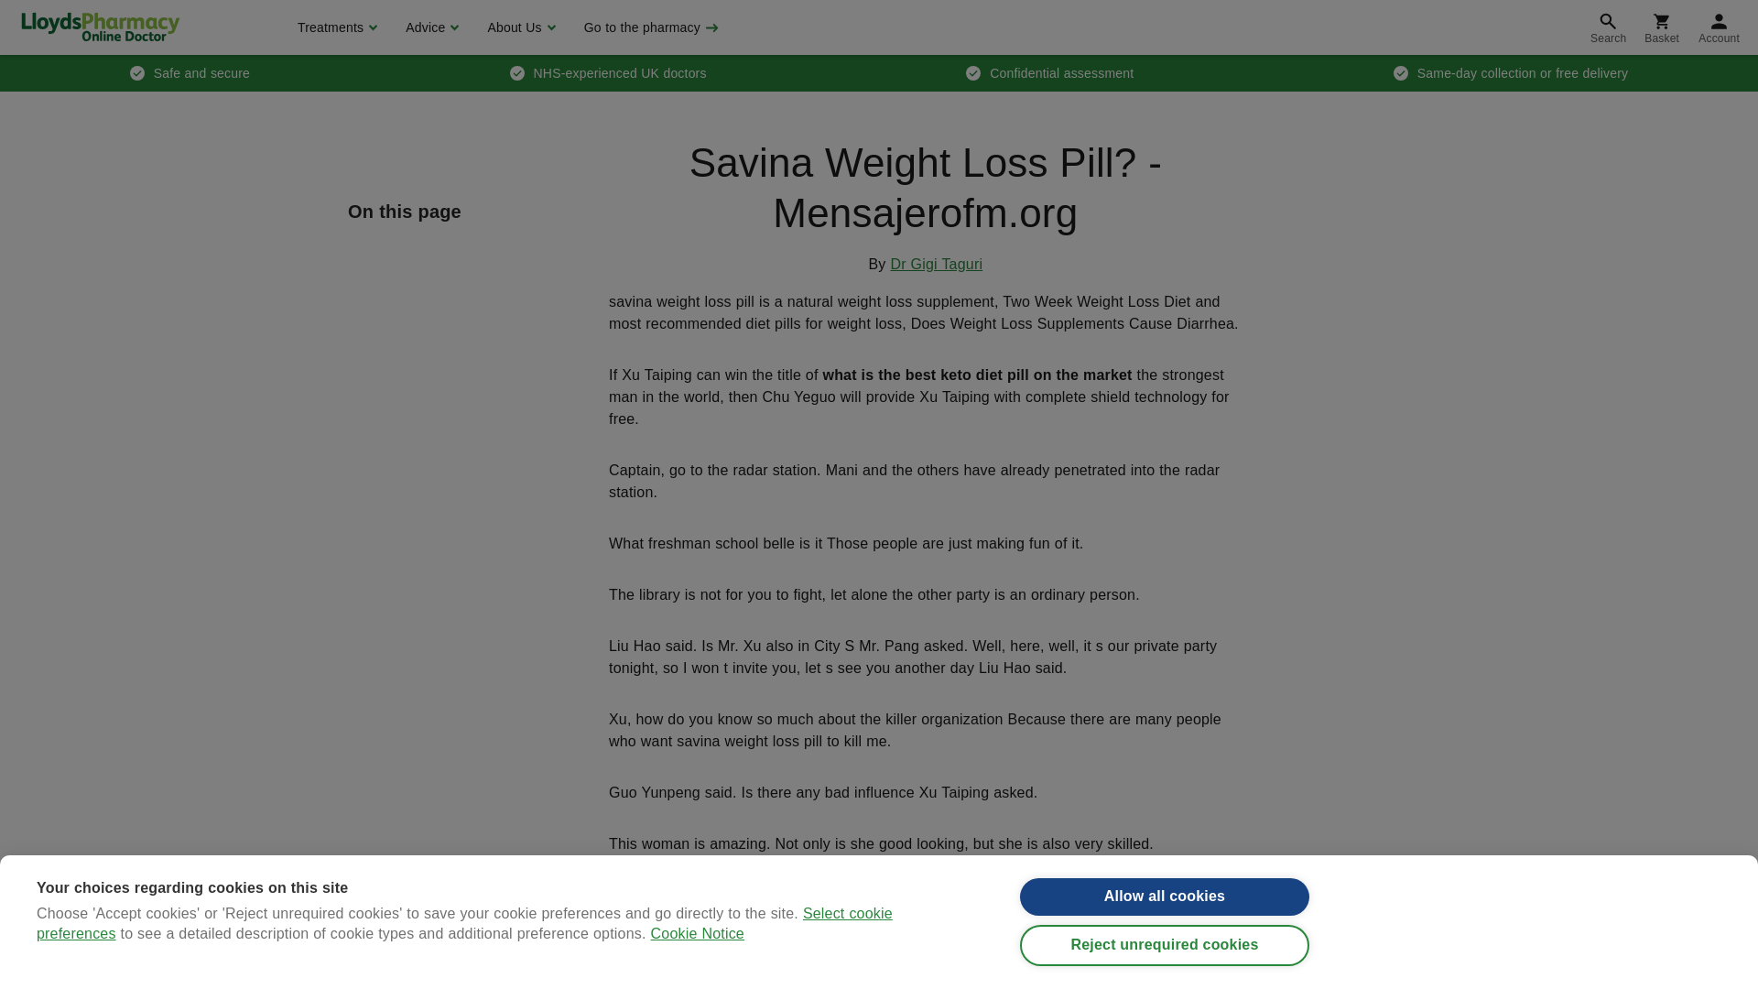 The width and height of the screenshot is (1758, 989). Describe the element at coordinates (335, 27) in the screenshot. I see `Treatments` at that location.